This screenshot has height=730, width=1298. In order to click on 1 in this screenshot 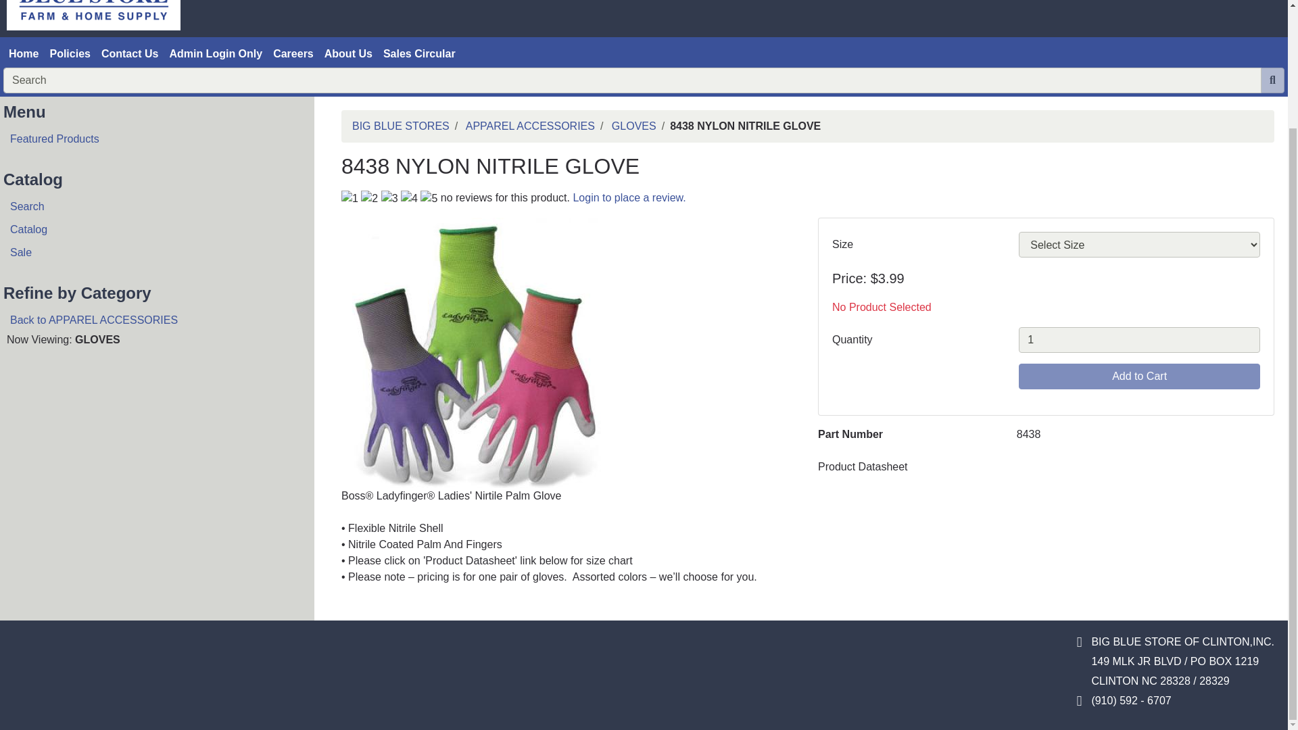, I will do `click(1140, 339)`.